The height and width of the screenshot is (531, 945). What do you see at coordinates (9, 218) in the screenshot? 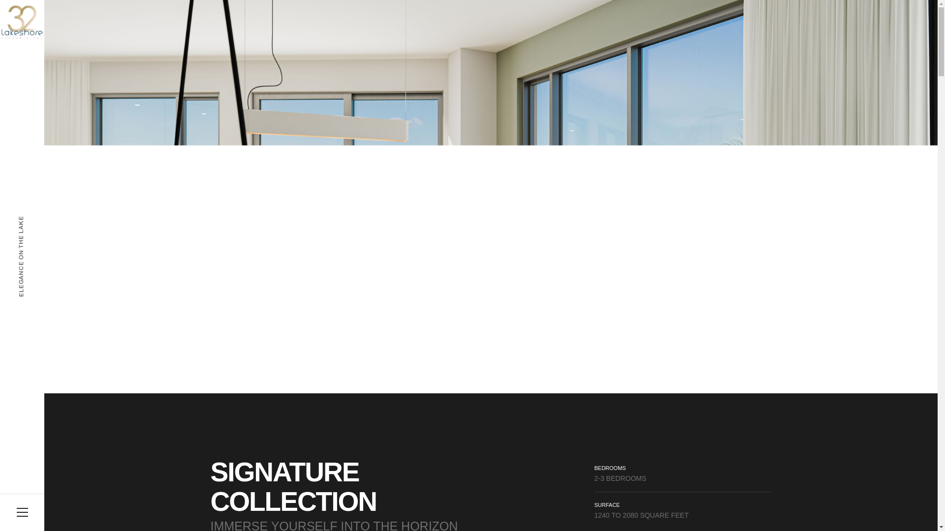
I see `Home` at bounding box center [9, 218].